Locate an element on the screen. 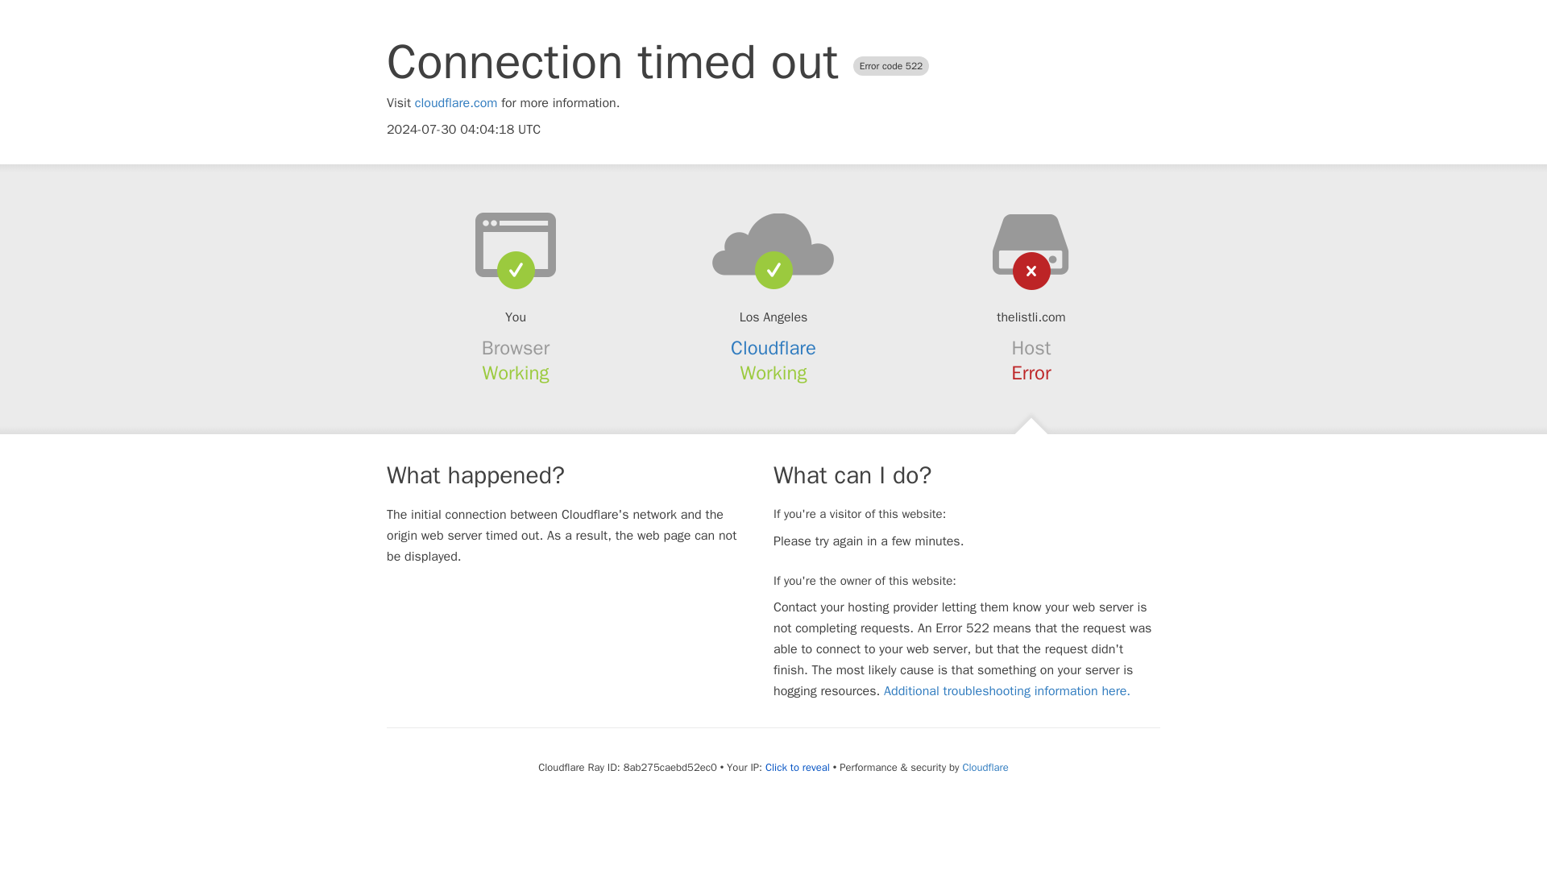 This screenshot has width=1547, height=870. Click to reveal is located at coordinates (798, 767).